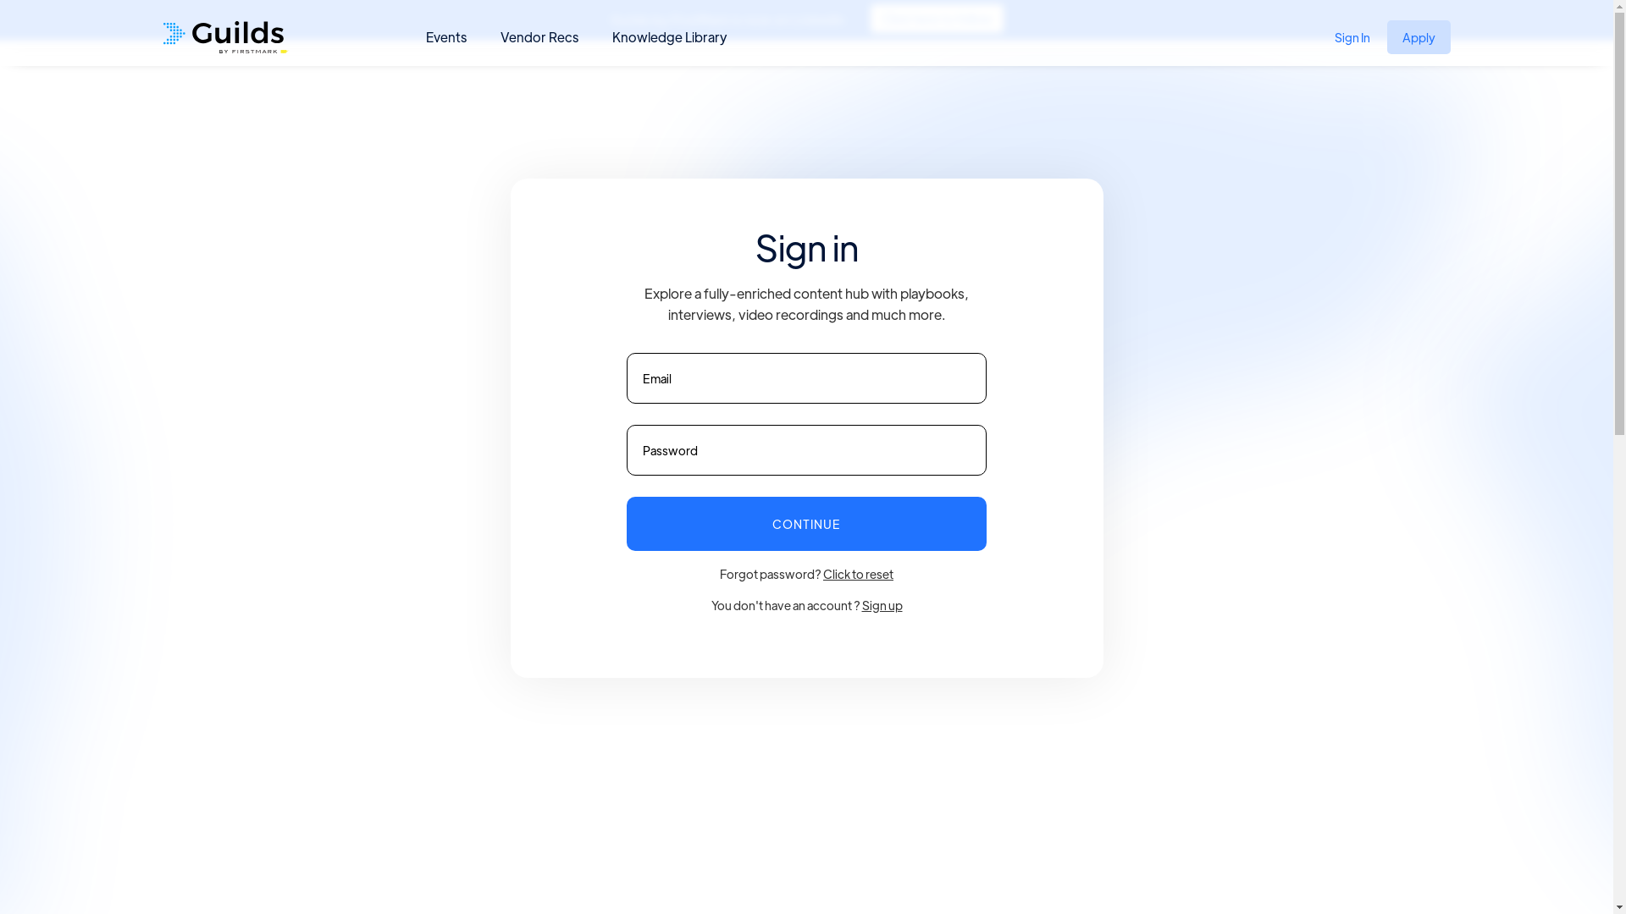 This screenshot has height=914, width=1626. Describe the element at coordinates (1419, 37) in the screenshot. I see `Apply` at that location.